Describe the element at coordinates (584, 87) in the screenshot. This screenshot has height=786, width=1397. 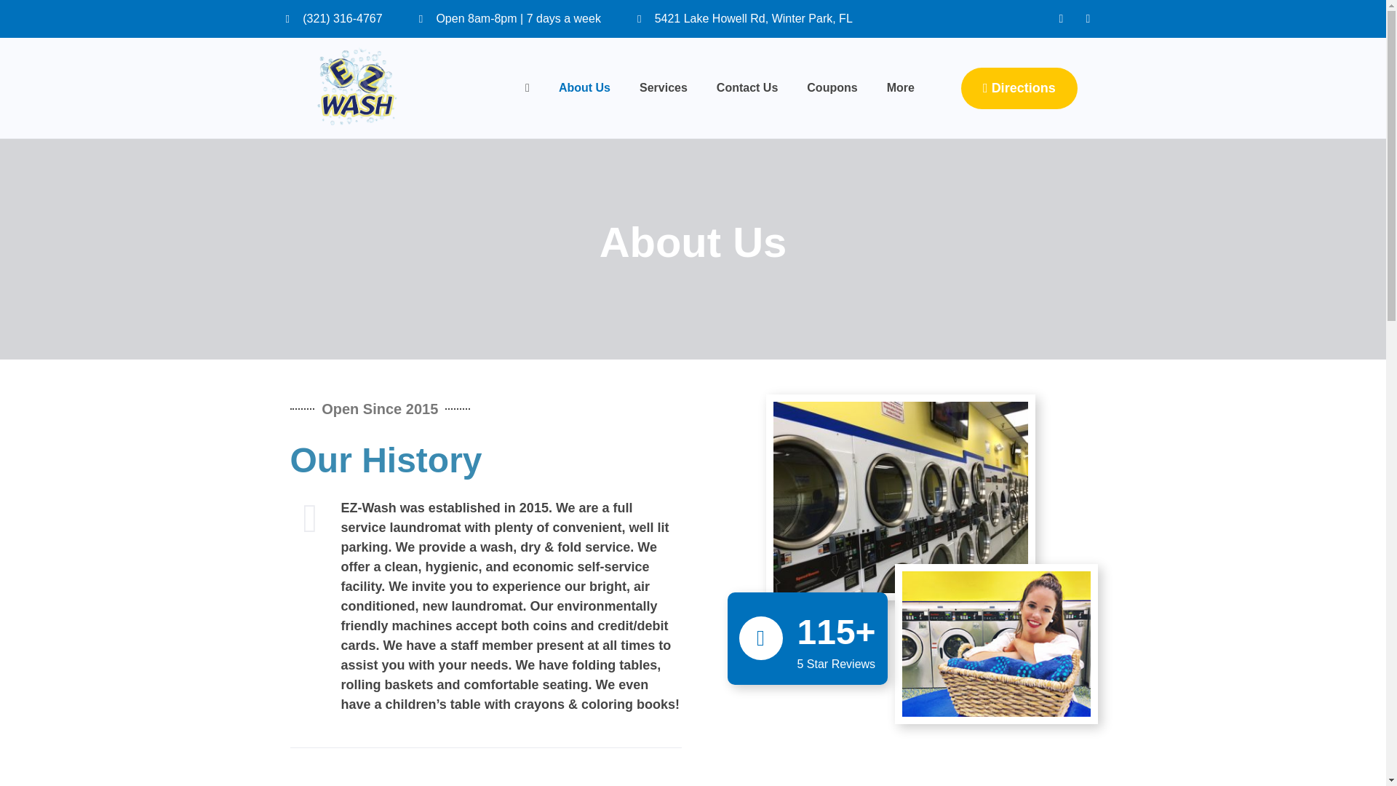
I see `About Us` at that location.